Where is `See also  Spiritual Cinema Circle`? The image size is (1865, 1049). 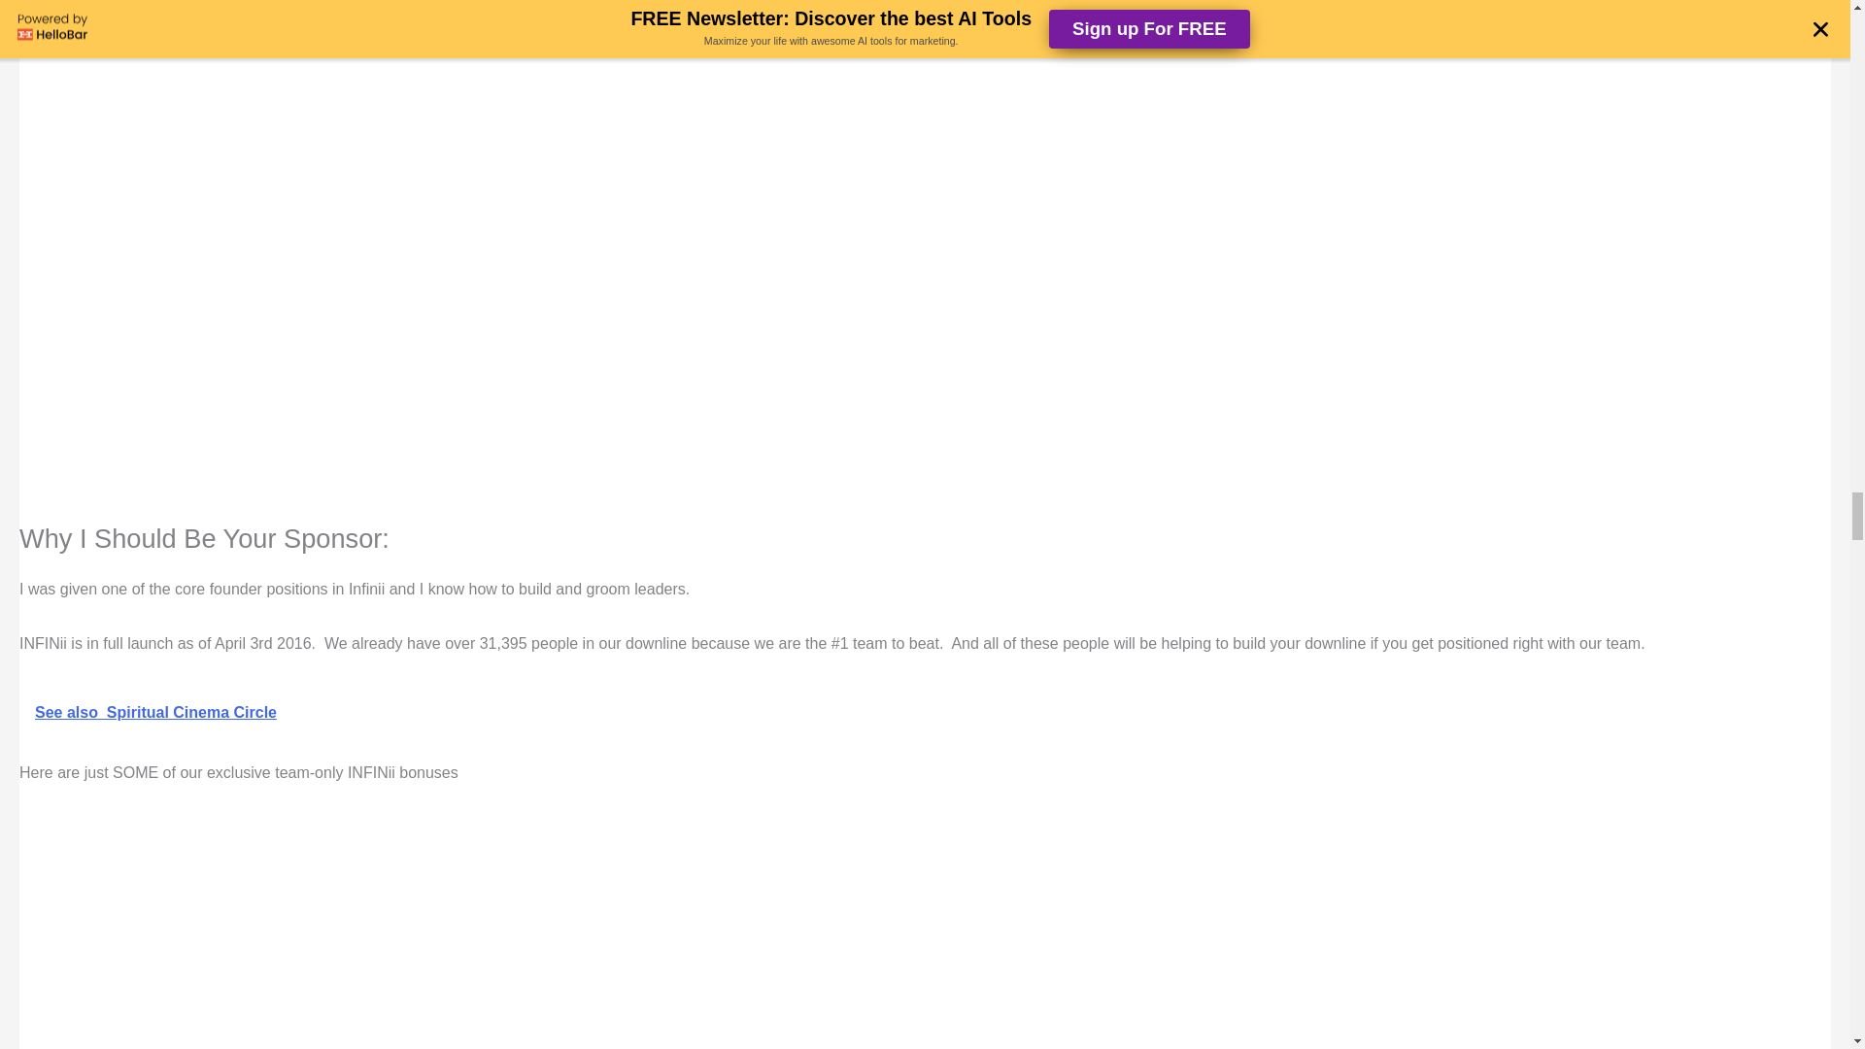
See also  Spiritual Cinema Circle is located at coordinates (925, 713).